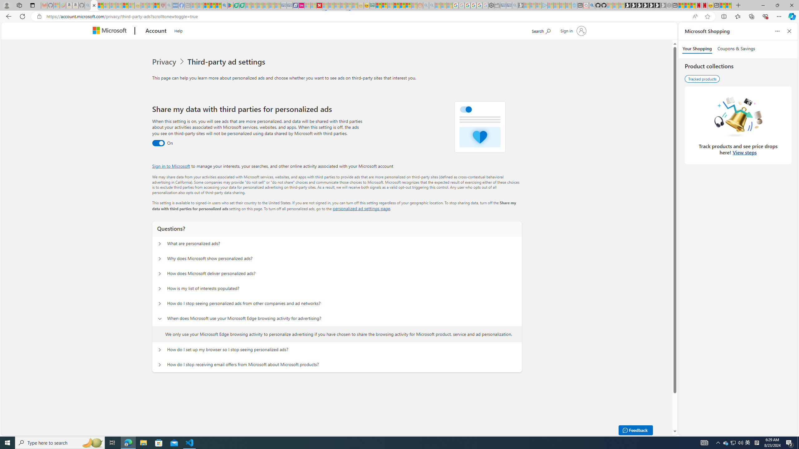  Describe the element at coordinates (171, 166) in the screenshot. I see `Sign in to Microsoft` at that location.